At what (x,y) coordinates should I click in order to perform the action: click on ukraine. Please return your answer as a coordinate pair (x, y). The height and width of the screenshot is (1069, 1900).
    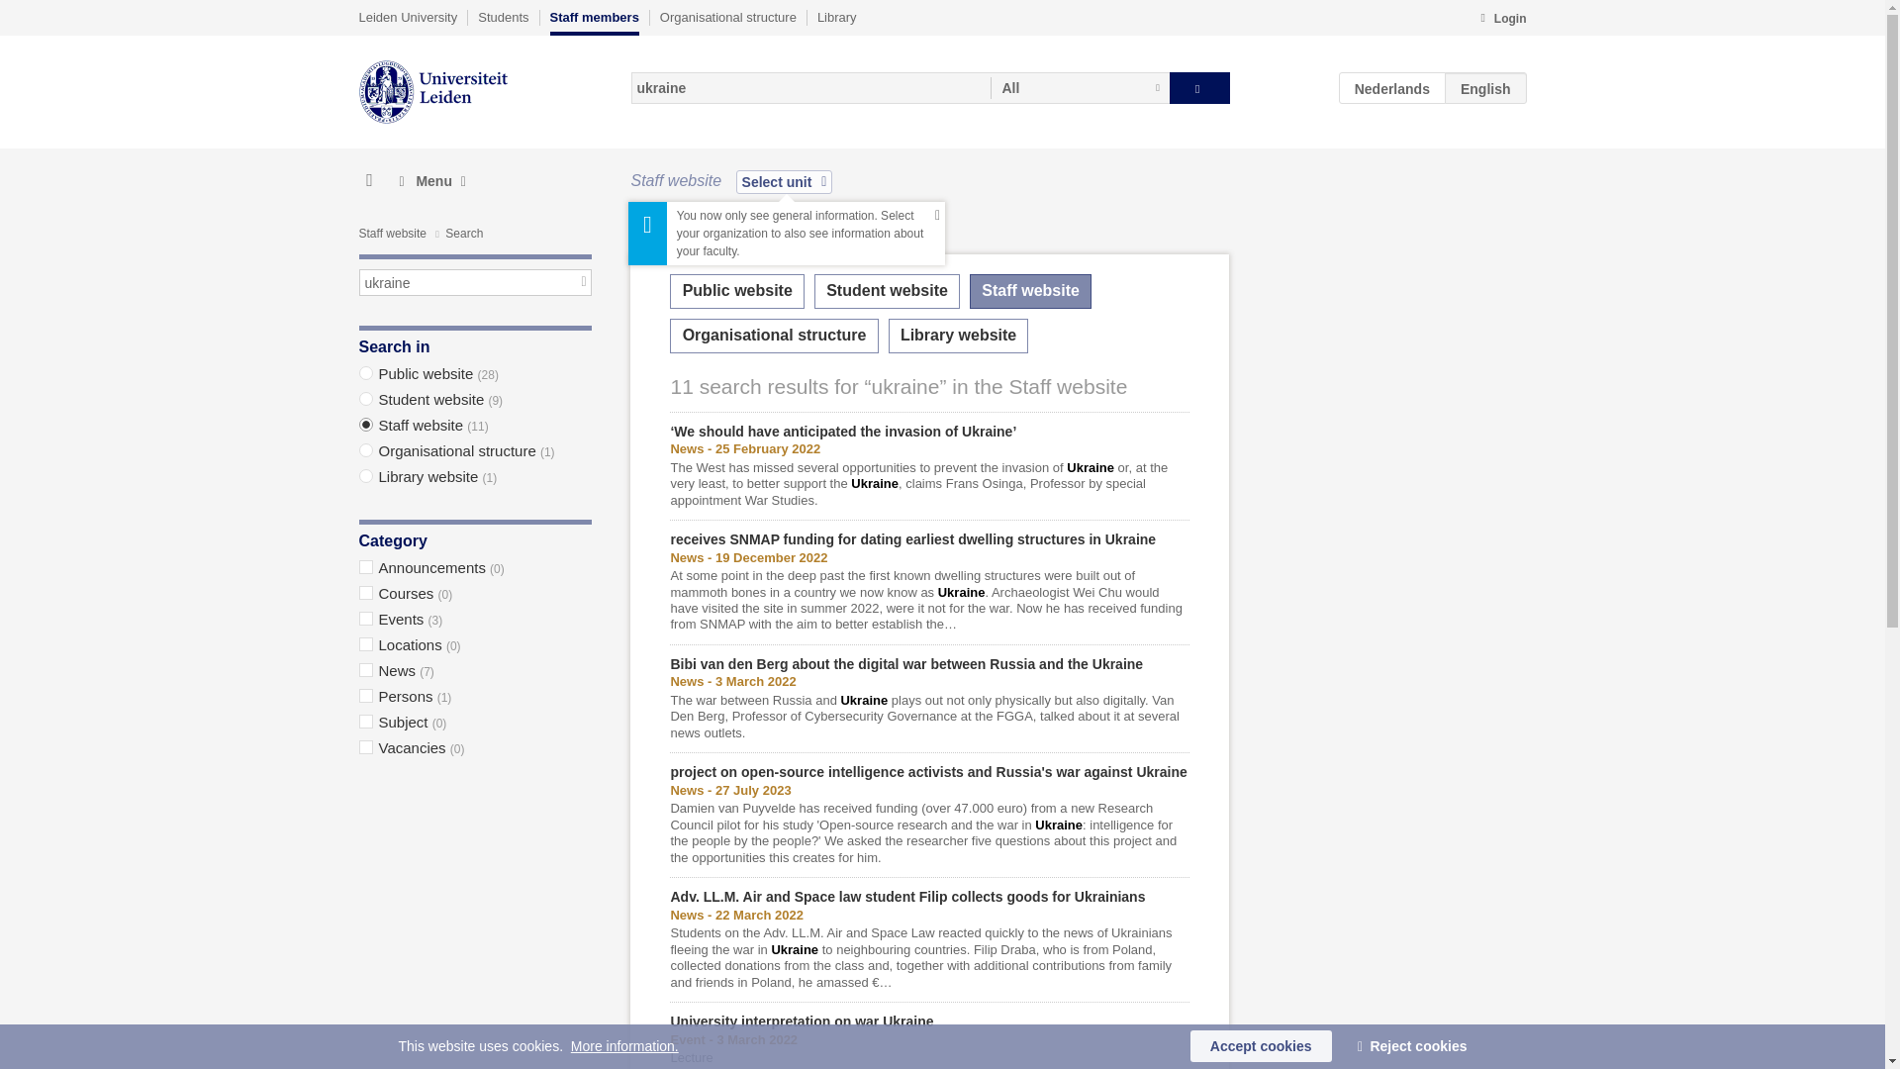
    Looking at the image, I should click on (809, 87).